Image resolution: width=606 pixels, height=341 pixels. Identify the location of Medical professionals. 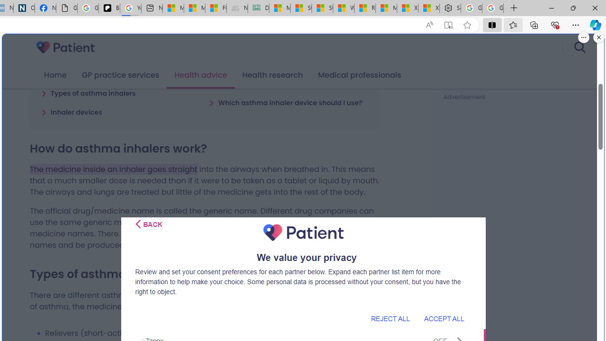
(360, 75).